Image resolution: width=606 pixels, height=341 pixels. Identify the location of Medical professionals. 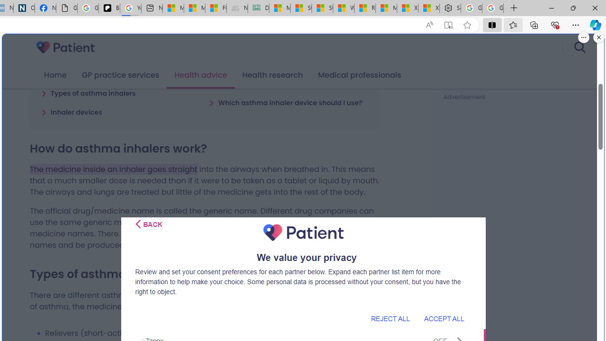
(360, 75).